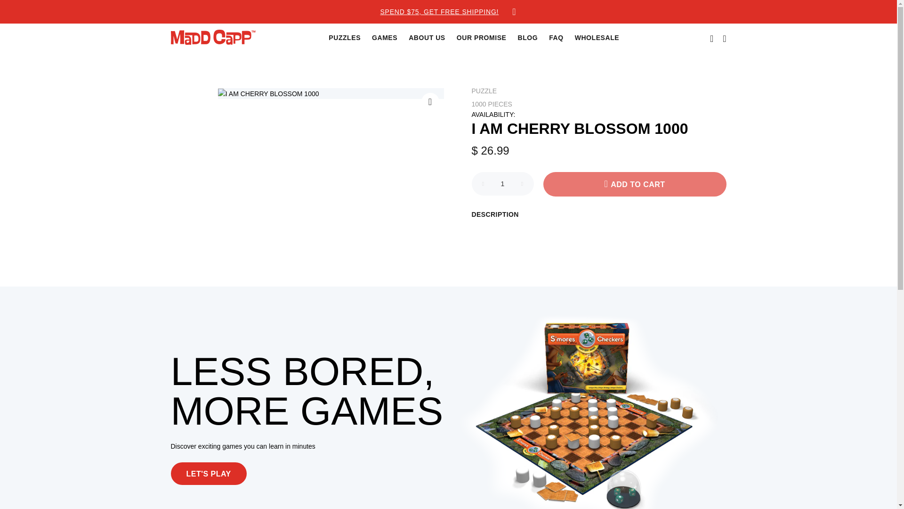 This screenshot has width=904, height=509. I want to click on 1, so click(503, 184).